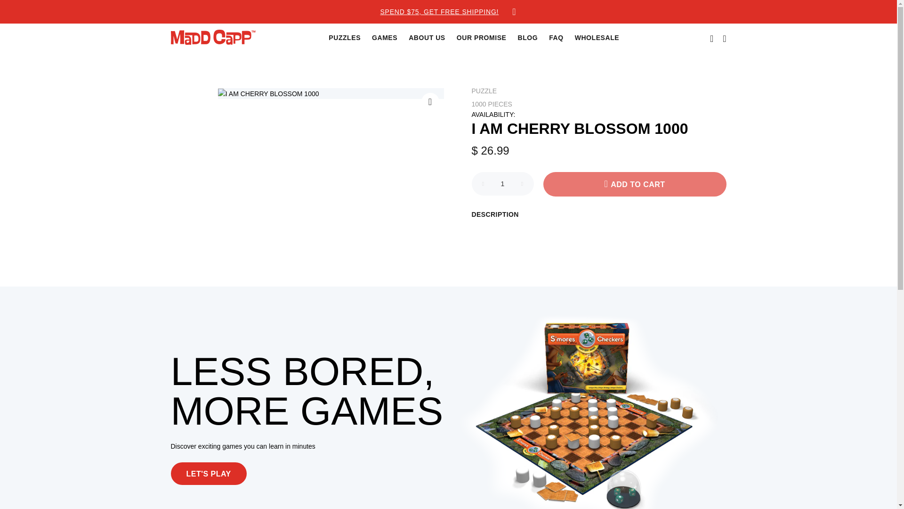 This screenshot has width=904, height=509. I want to click on 1, so click(503, 184).